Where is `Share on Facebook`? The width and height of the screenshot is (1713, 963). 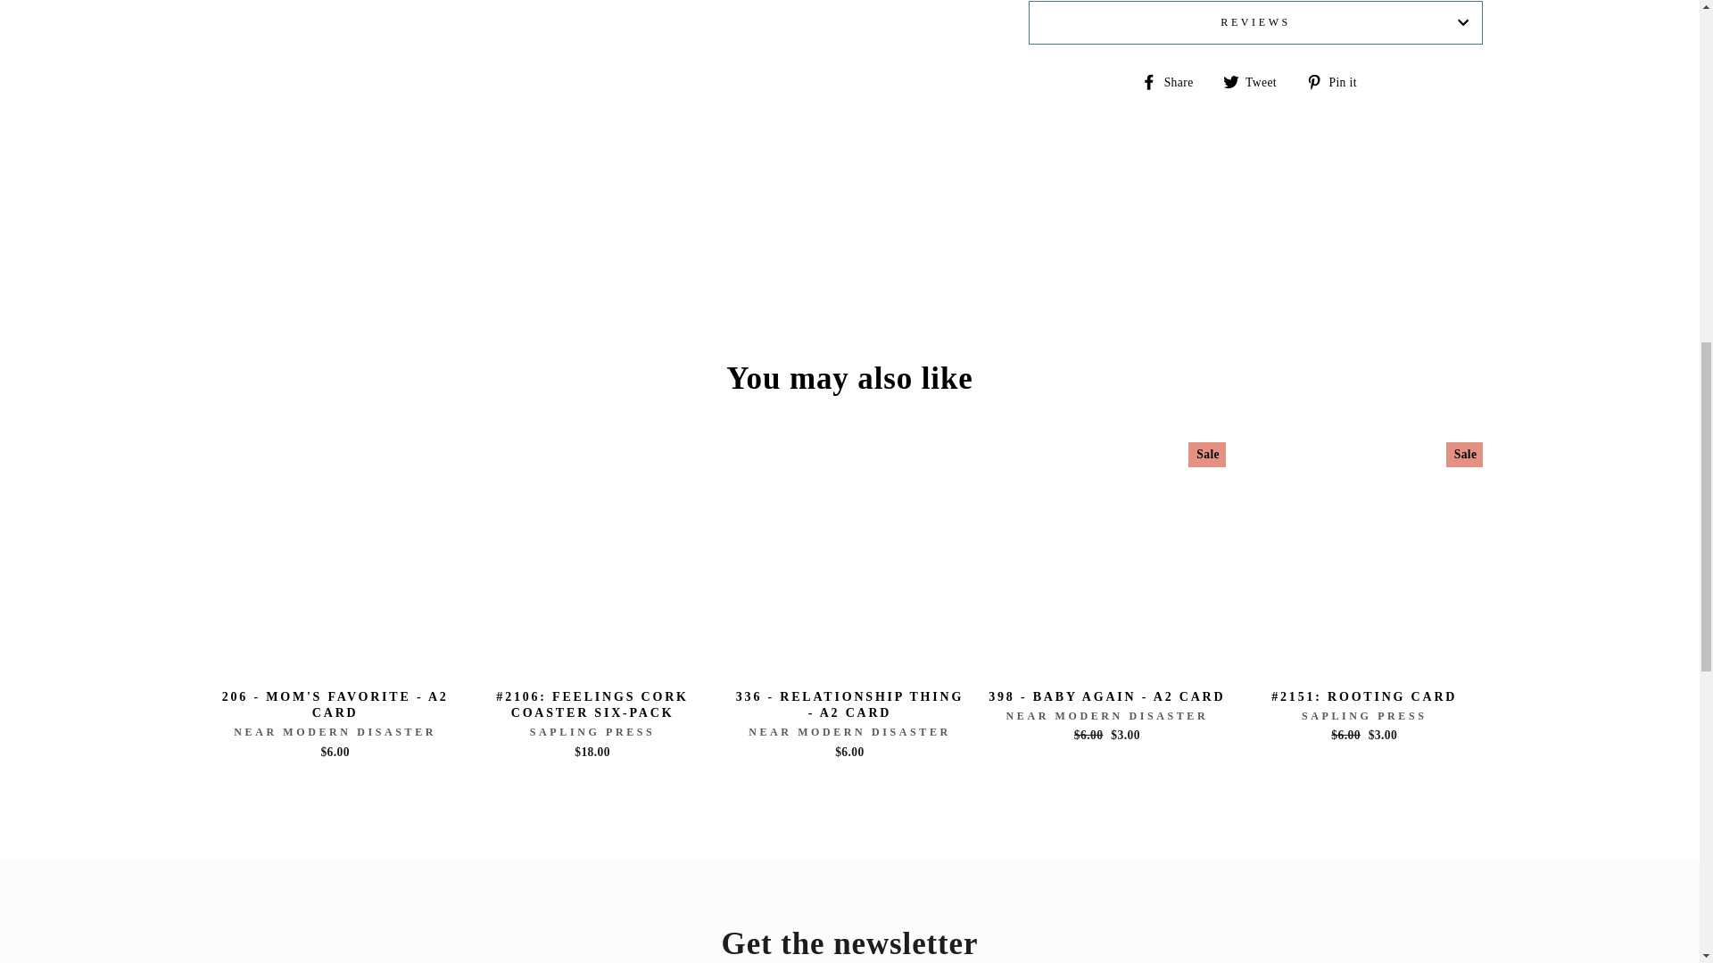
Share on Facebook is located at coordinates (1172, 80).